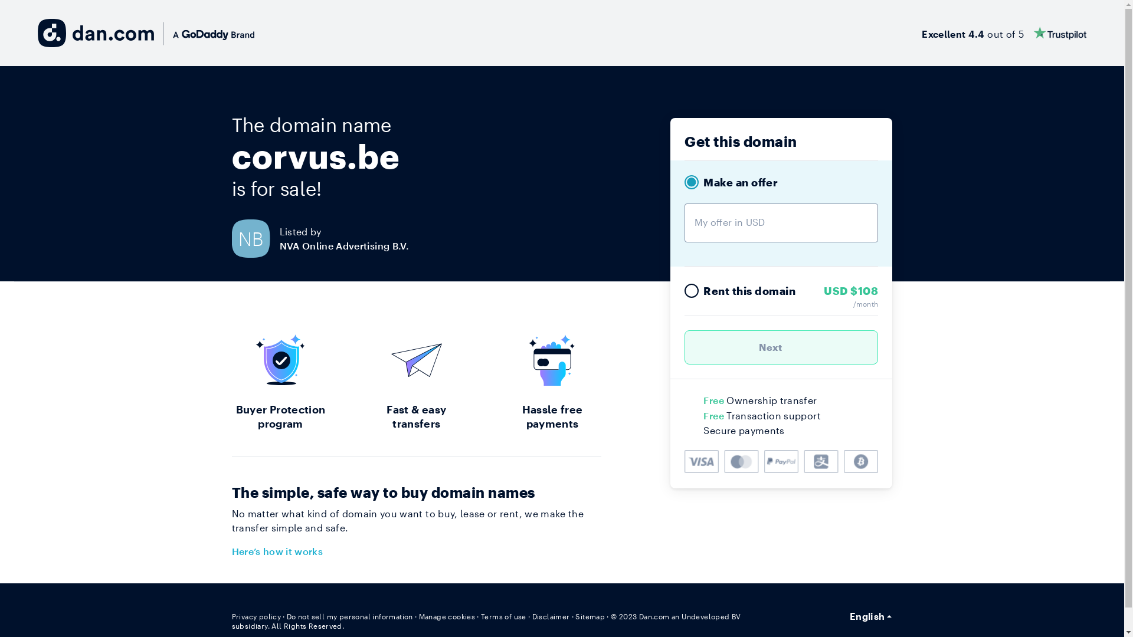 The height and width of the screenshot is (637, 1133). I want to click on Next
), so click(781, 347).